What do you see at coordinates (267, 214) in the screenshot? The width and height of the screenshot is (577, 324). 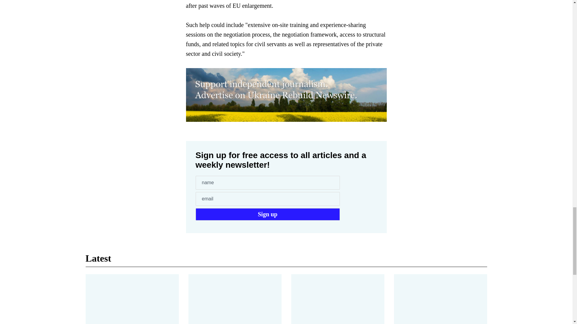 I see `Sign up` at bounding box center [267, 214].